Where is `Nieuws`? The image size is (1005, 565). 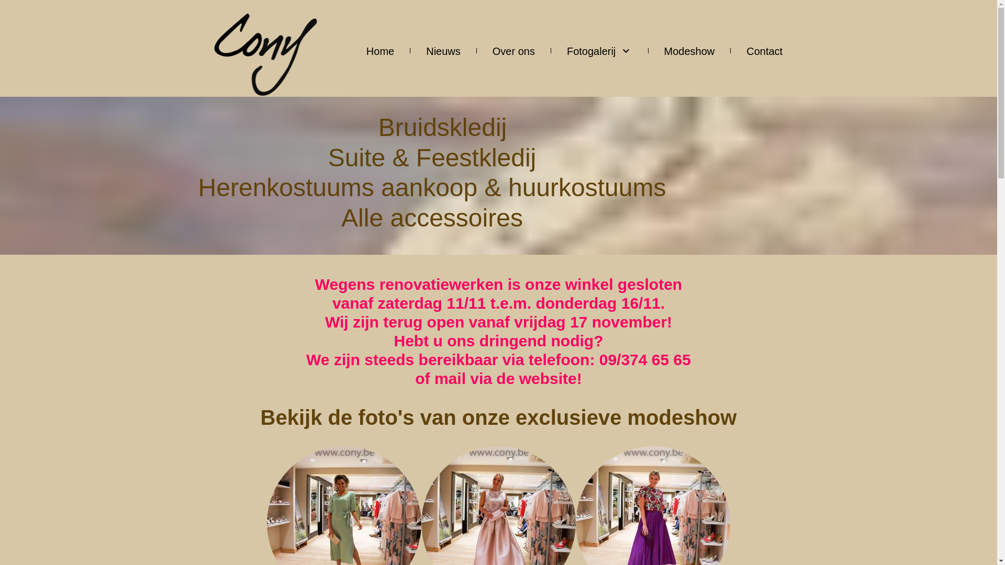
Nieuws is located at coordinates (443, 50).